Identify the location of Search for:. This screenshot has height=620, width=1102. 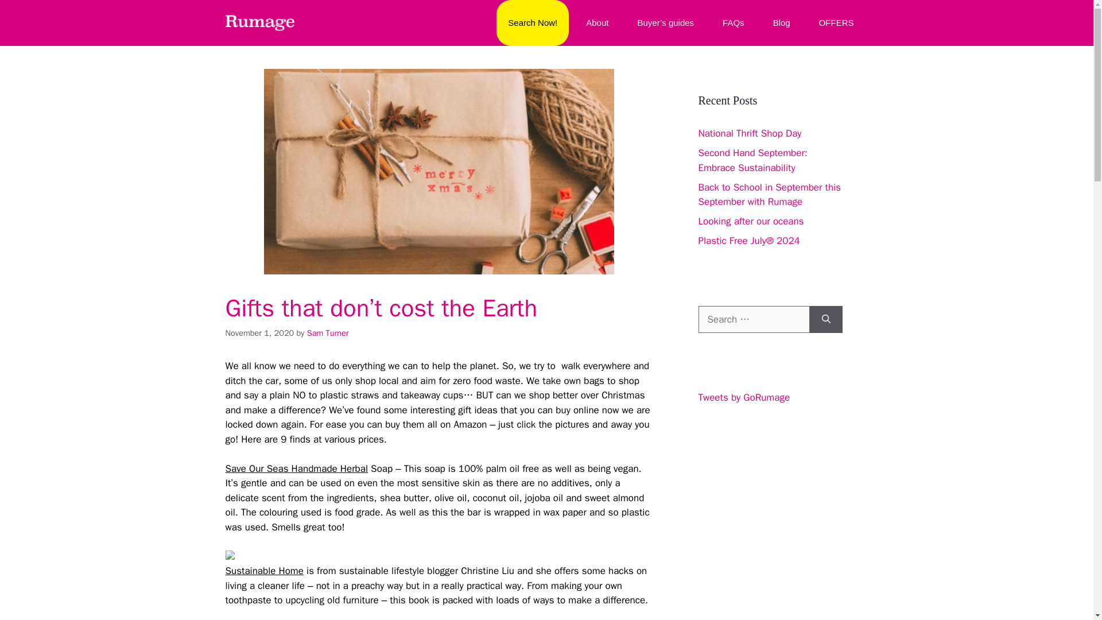
(753, 319).